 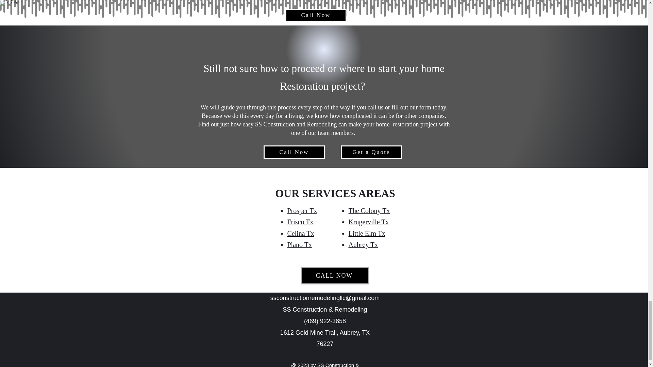 What do you see at coordinates (371, 152) in the screenshot?
I see `Get a Quote` at bounding box center [371, 152].